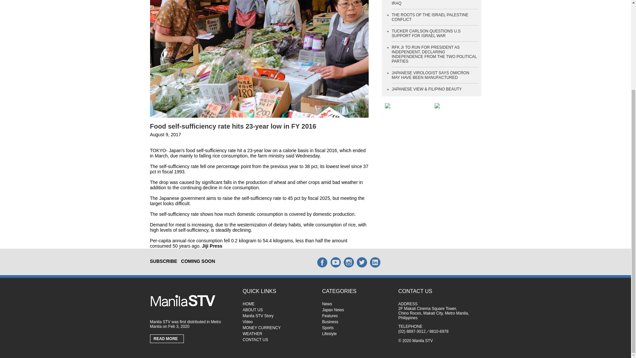  What do you see at coordinates (277, 316) in the screenshot?
I see `Manila STV Story` at bounding box center [277, 316].